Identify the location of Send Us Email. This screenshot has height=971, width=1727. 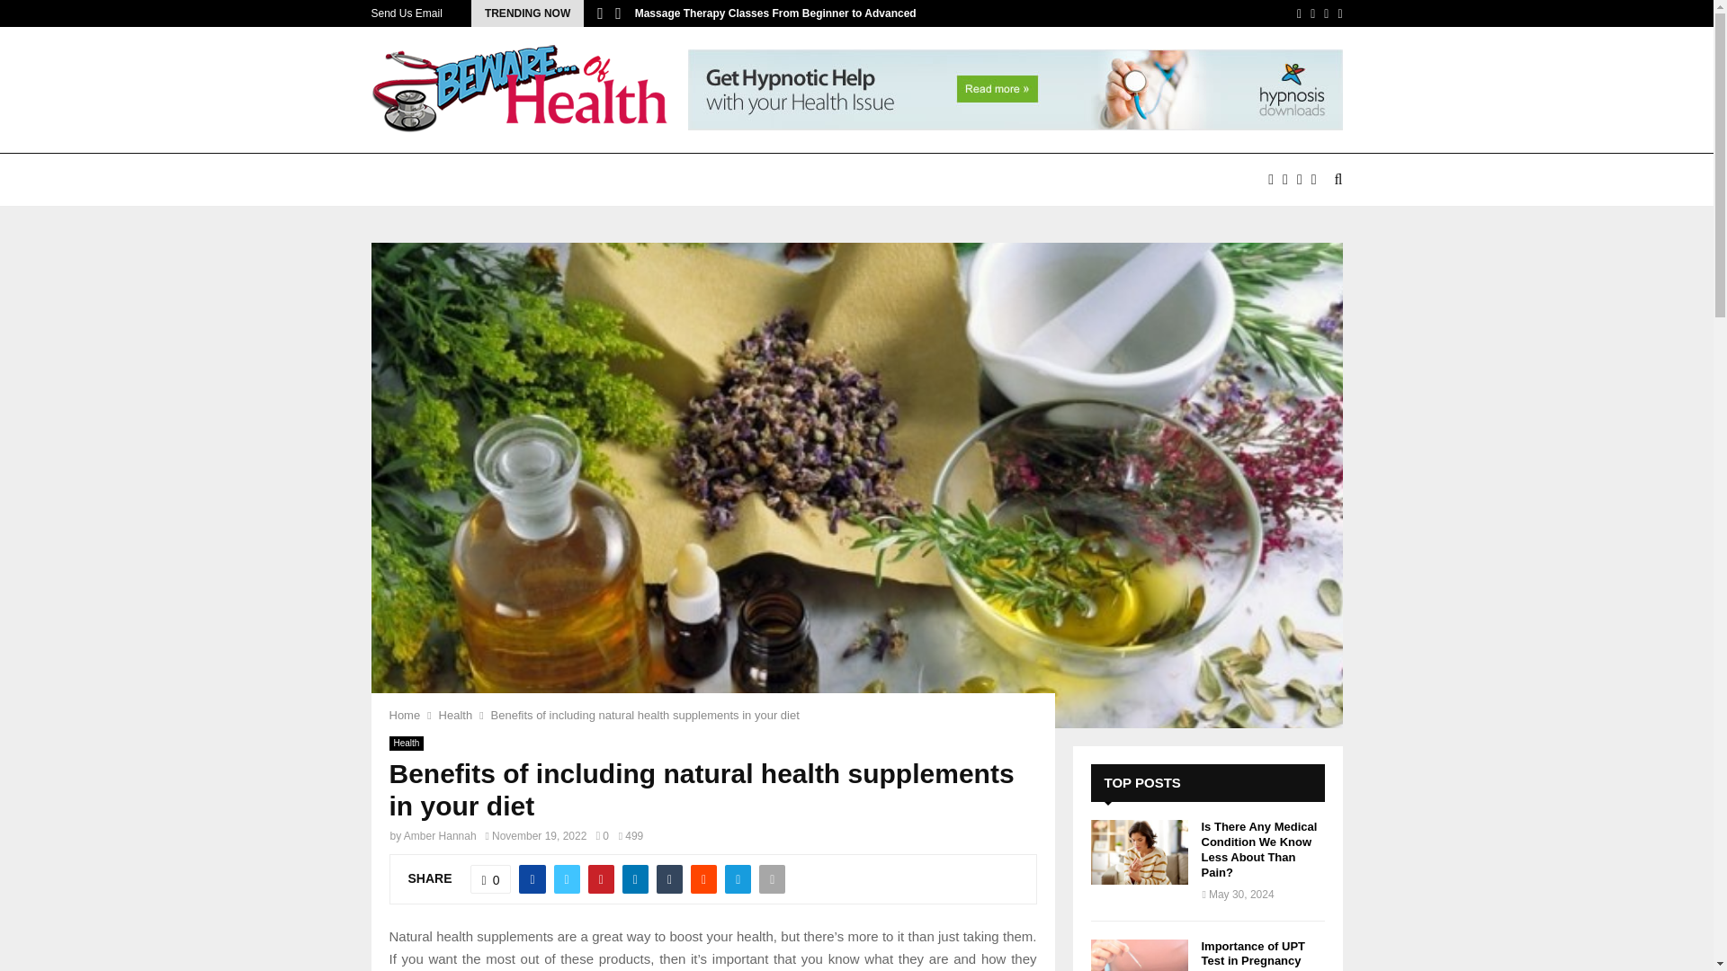
(407, 13).